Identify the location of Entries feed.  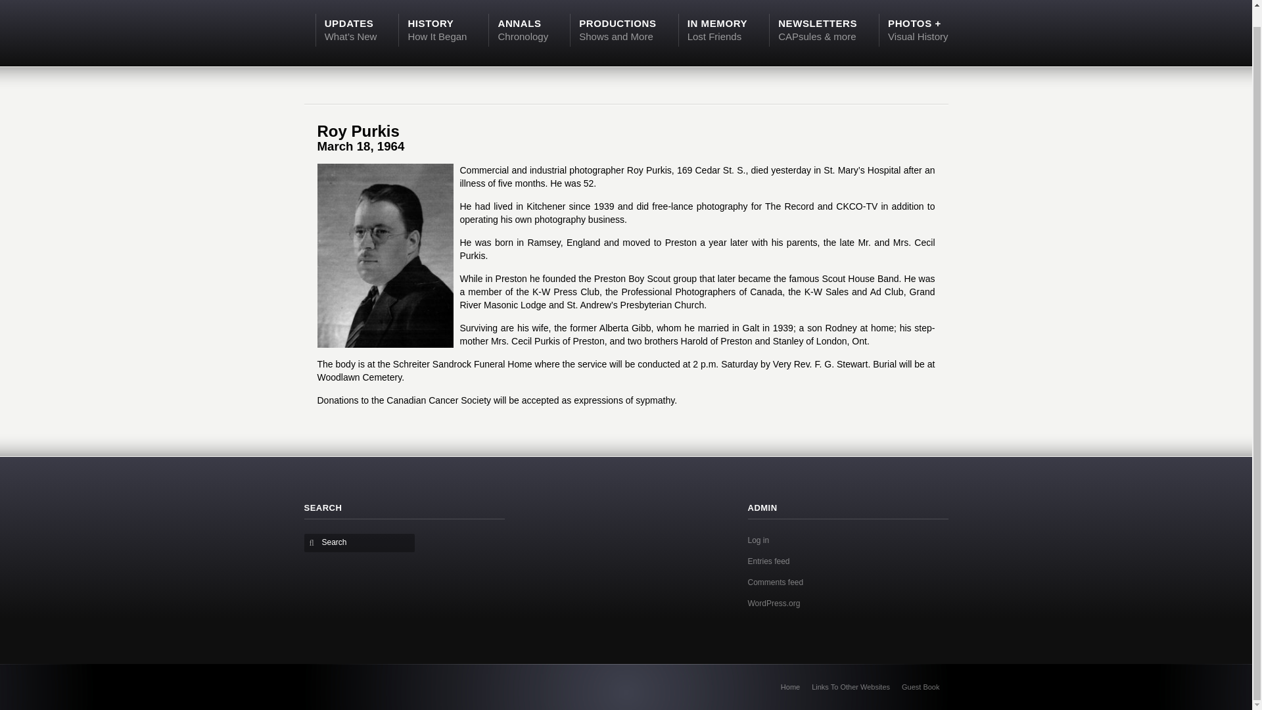
(769, 561).